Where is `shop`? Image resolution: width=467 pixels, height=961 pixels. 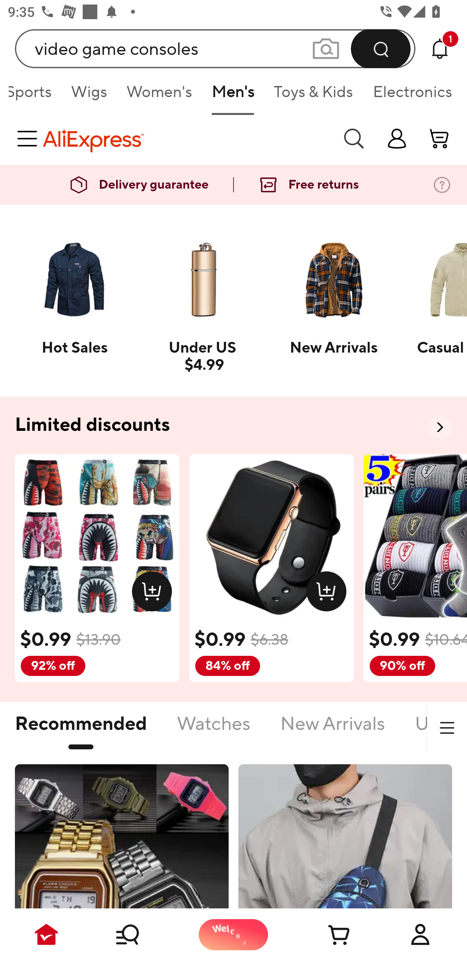
shop is located at coordinates (397, 138).